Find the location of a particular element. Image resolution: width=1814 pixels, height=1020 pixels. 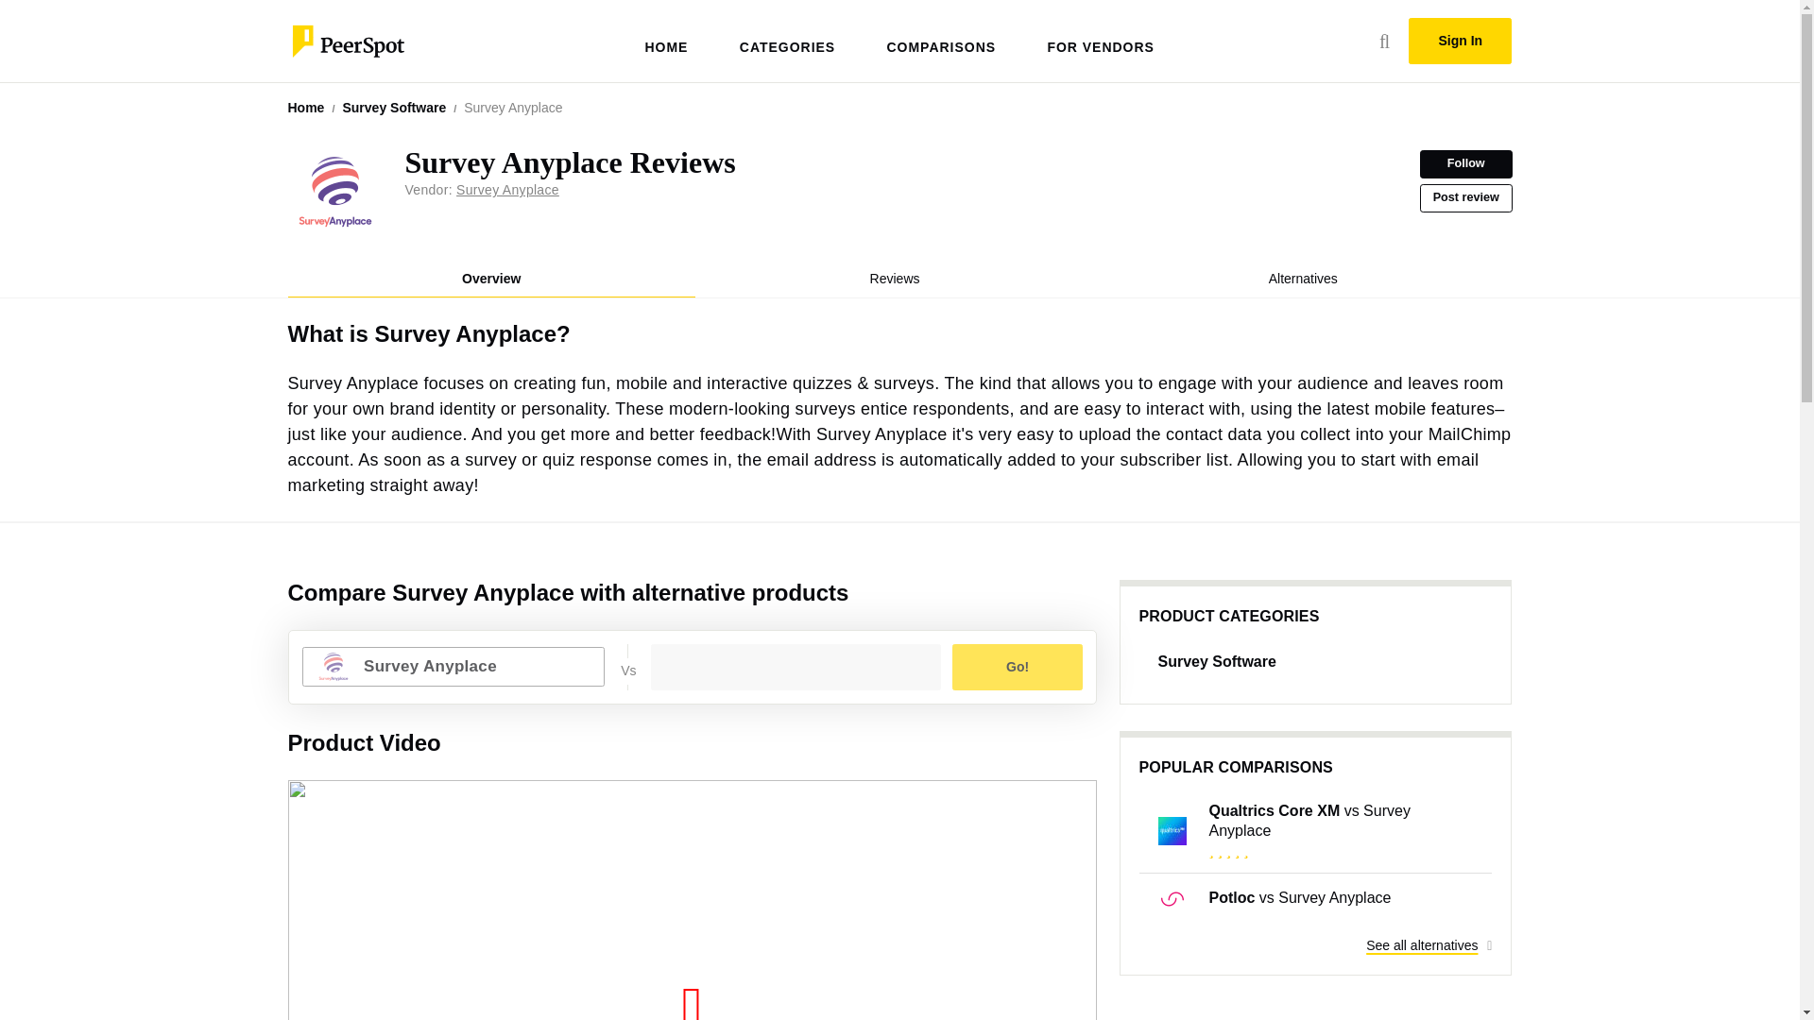

ID: 30700 is located at coordinates (898, 280).